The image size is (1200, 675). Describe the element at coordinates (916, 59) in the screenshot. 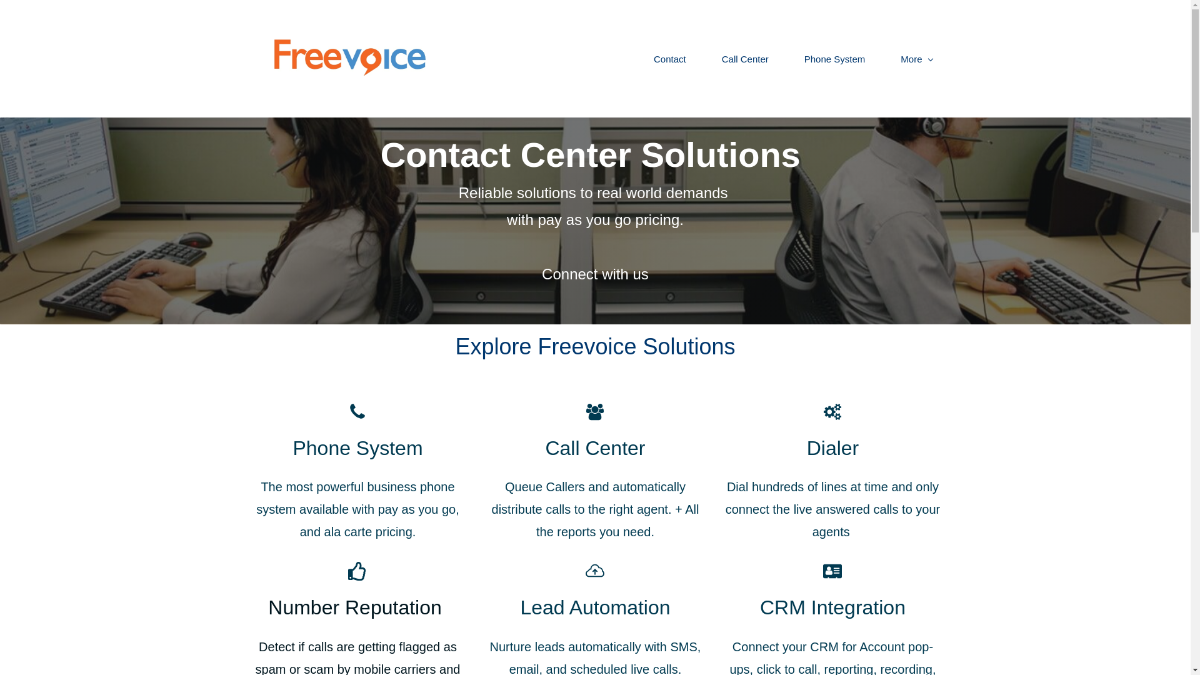

I see `More` at that location.